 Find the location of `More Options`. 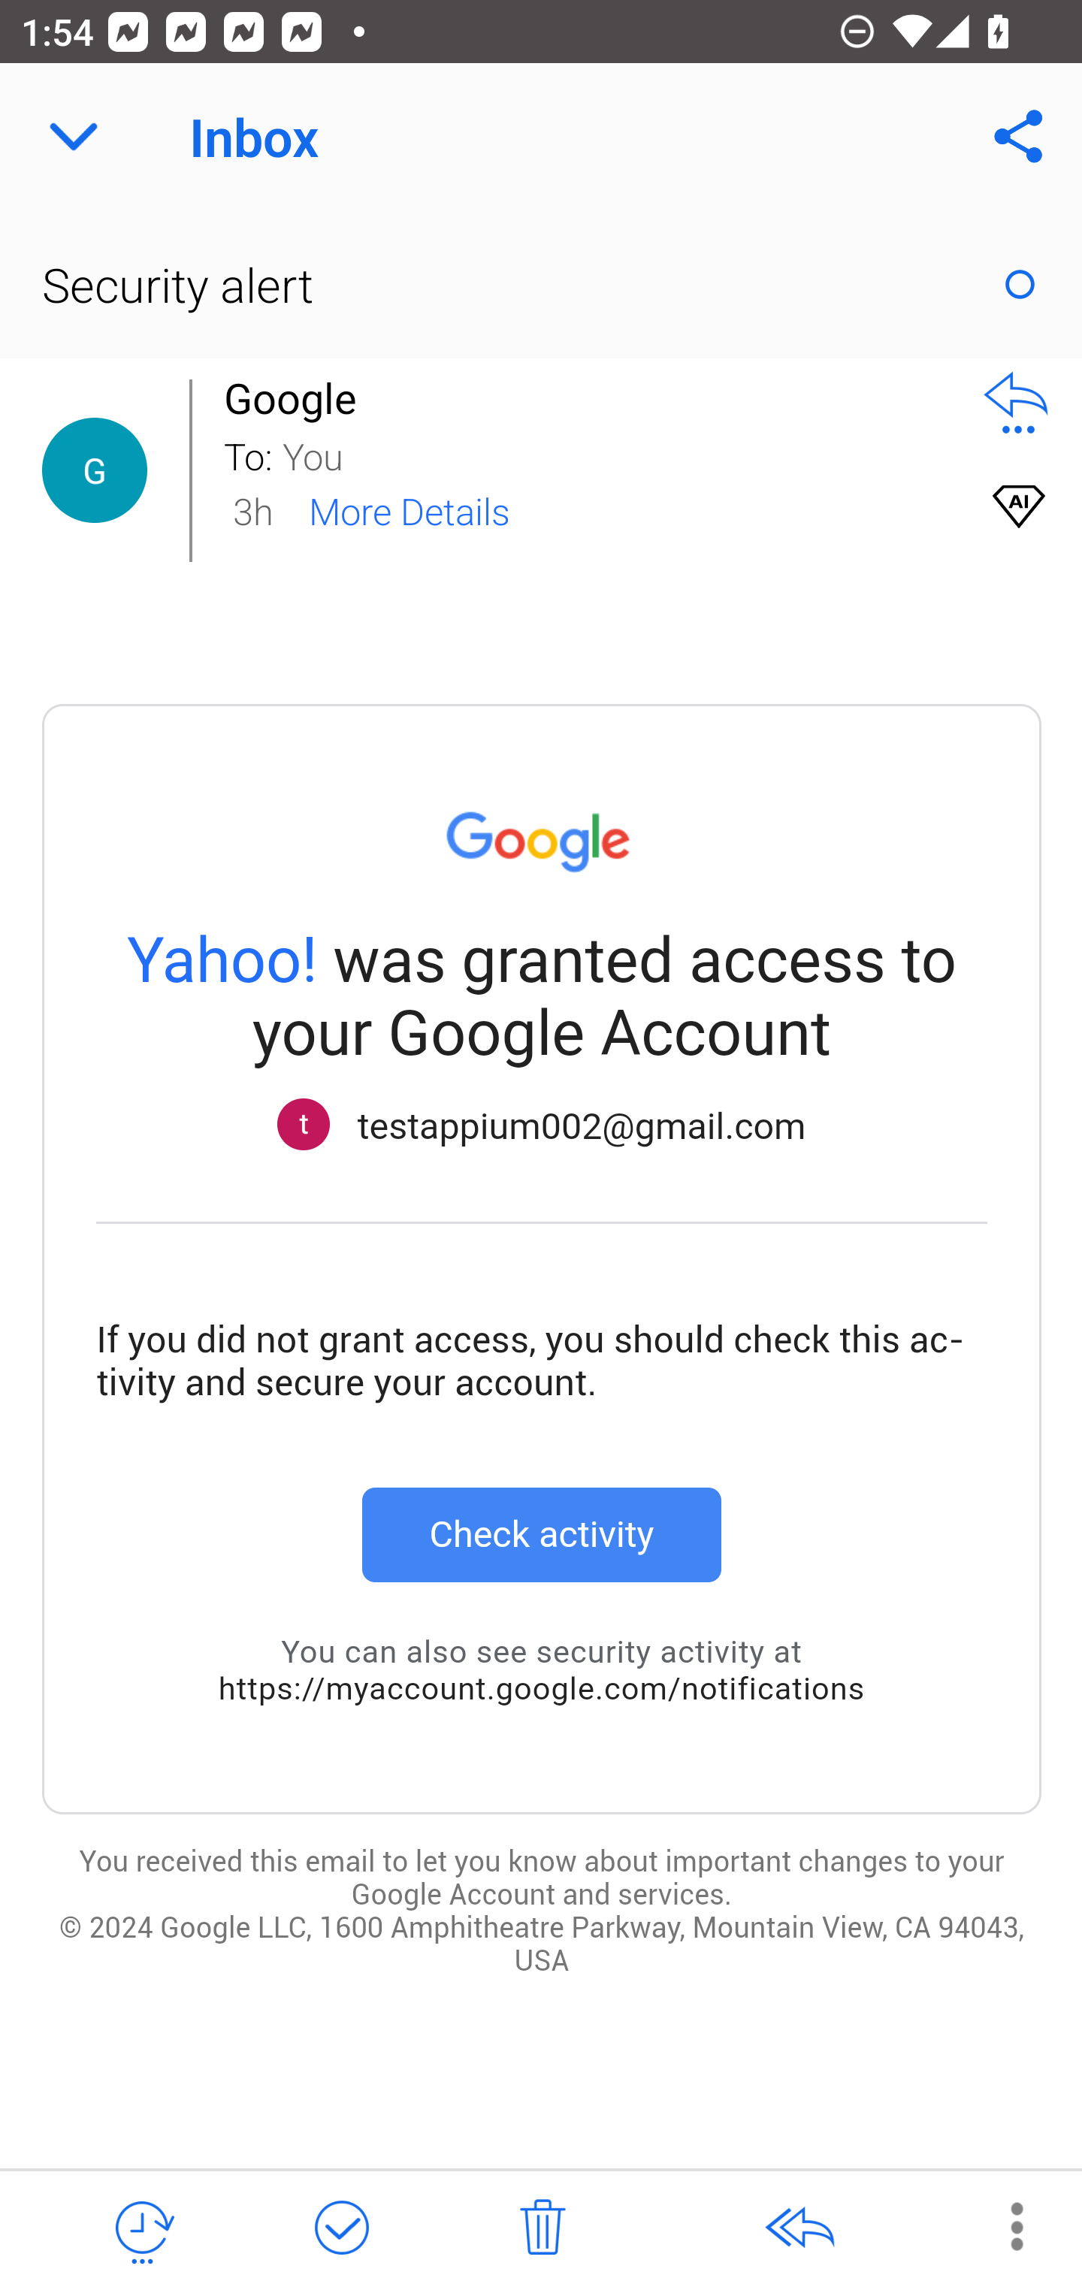

More Options is located at coordinates (1002, 2225).